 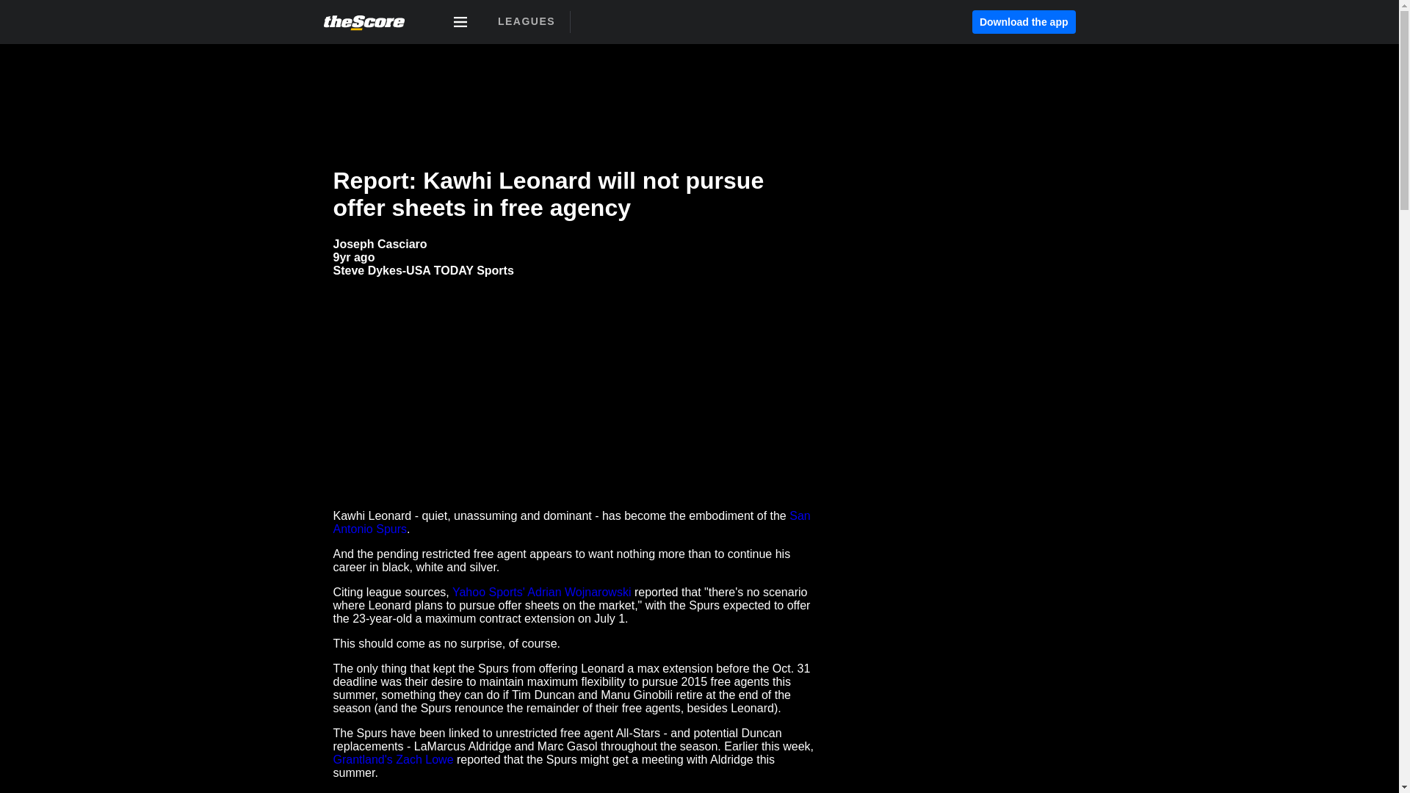 What do you see at coordinates (571, 523) in the screenshot?
I see `San Antonio Spurs` at bounding box center [571, 523].